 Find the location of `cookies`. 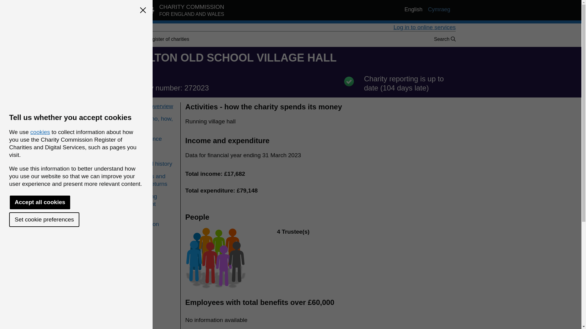

cookies is located at coordinates (153, 138).